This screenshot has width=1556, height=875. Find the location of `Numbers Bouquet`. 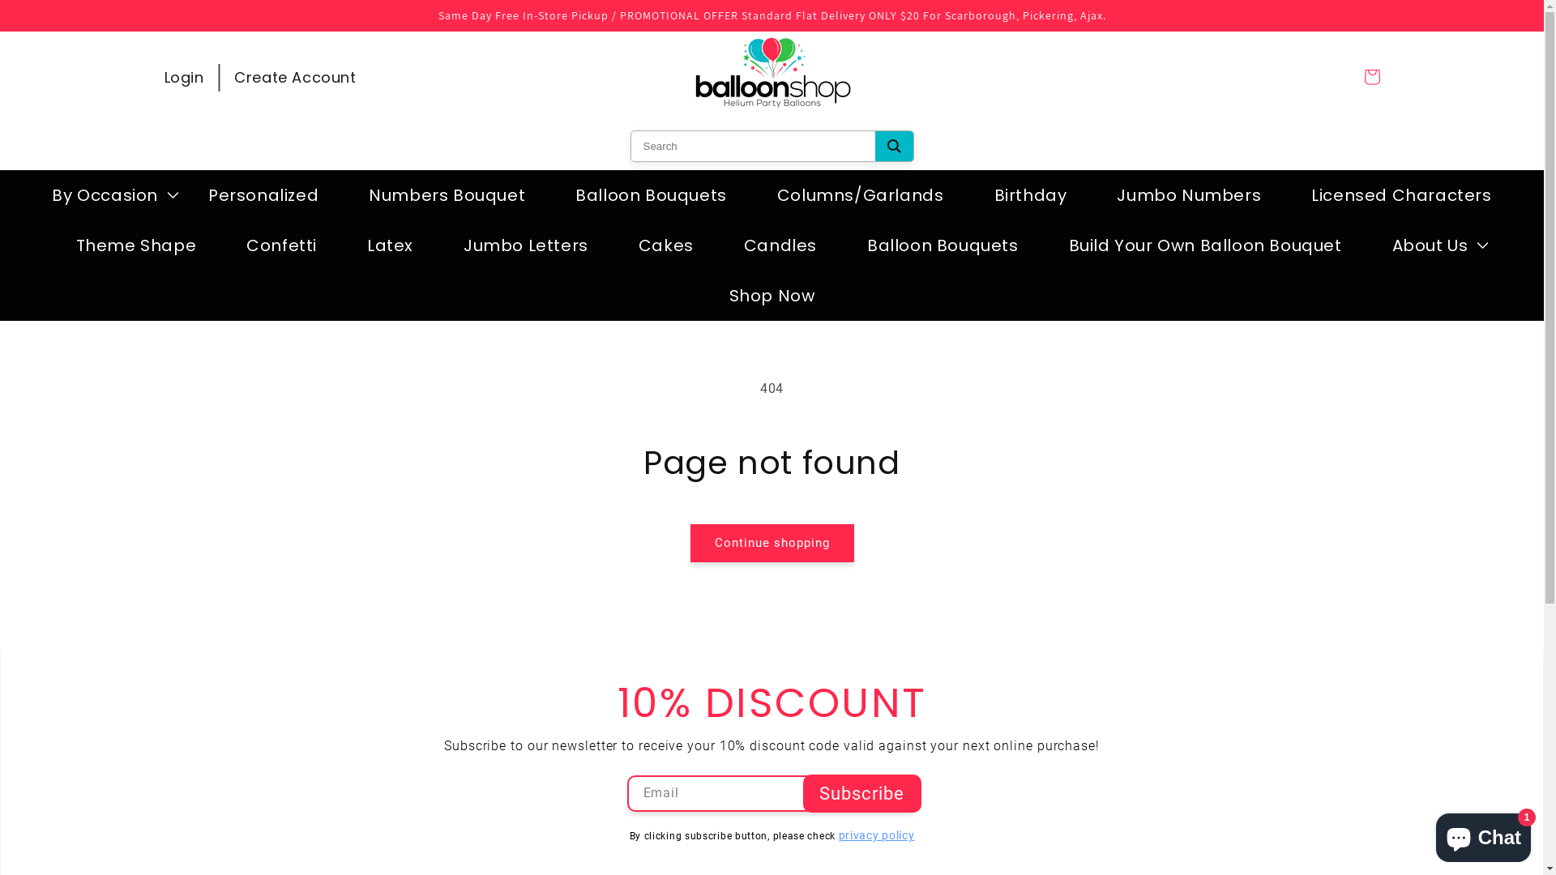

Numbers Bouquet is located at coordinates (447, 195).